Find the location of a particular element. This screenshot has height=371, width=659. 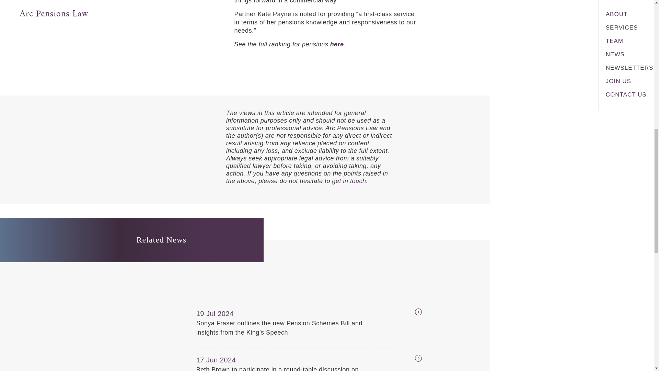

Go is located at coordinates (411, 313).